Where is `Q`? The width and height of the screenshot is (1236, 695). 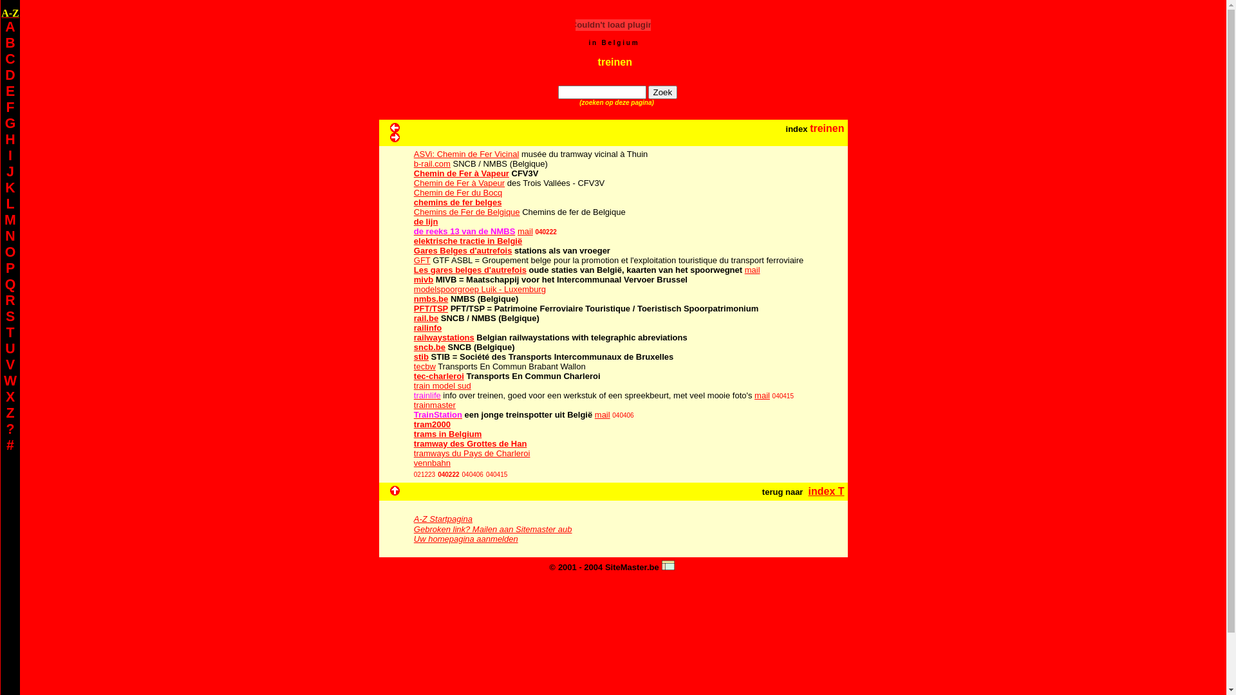 Q is located at coordinates (10, 284).